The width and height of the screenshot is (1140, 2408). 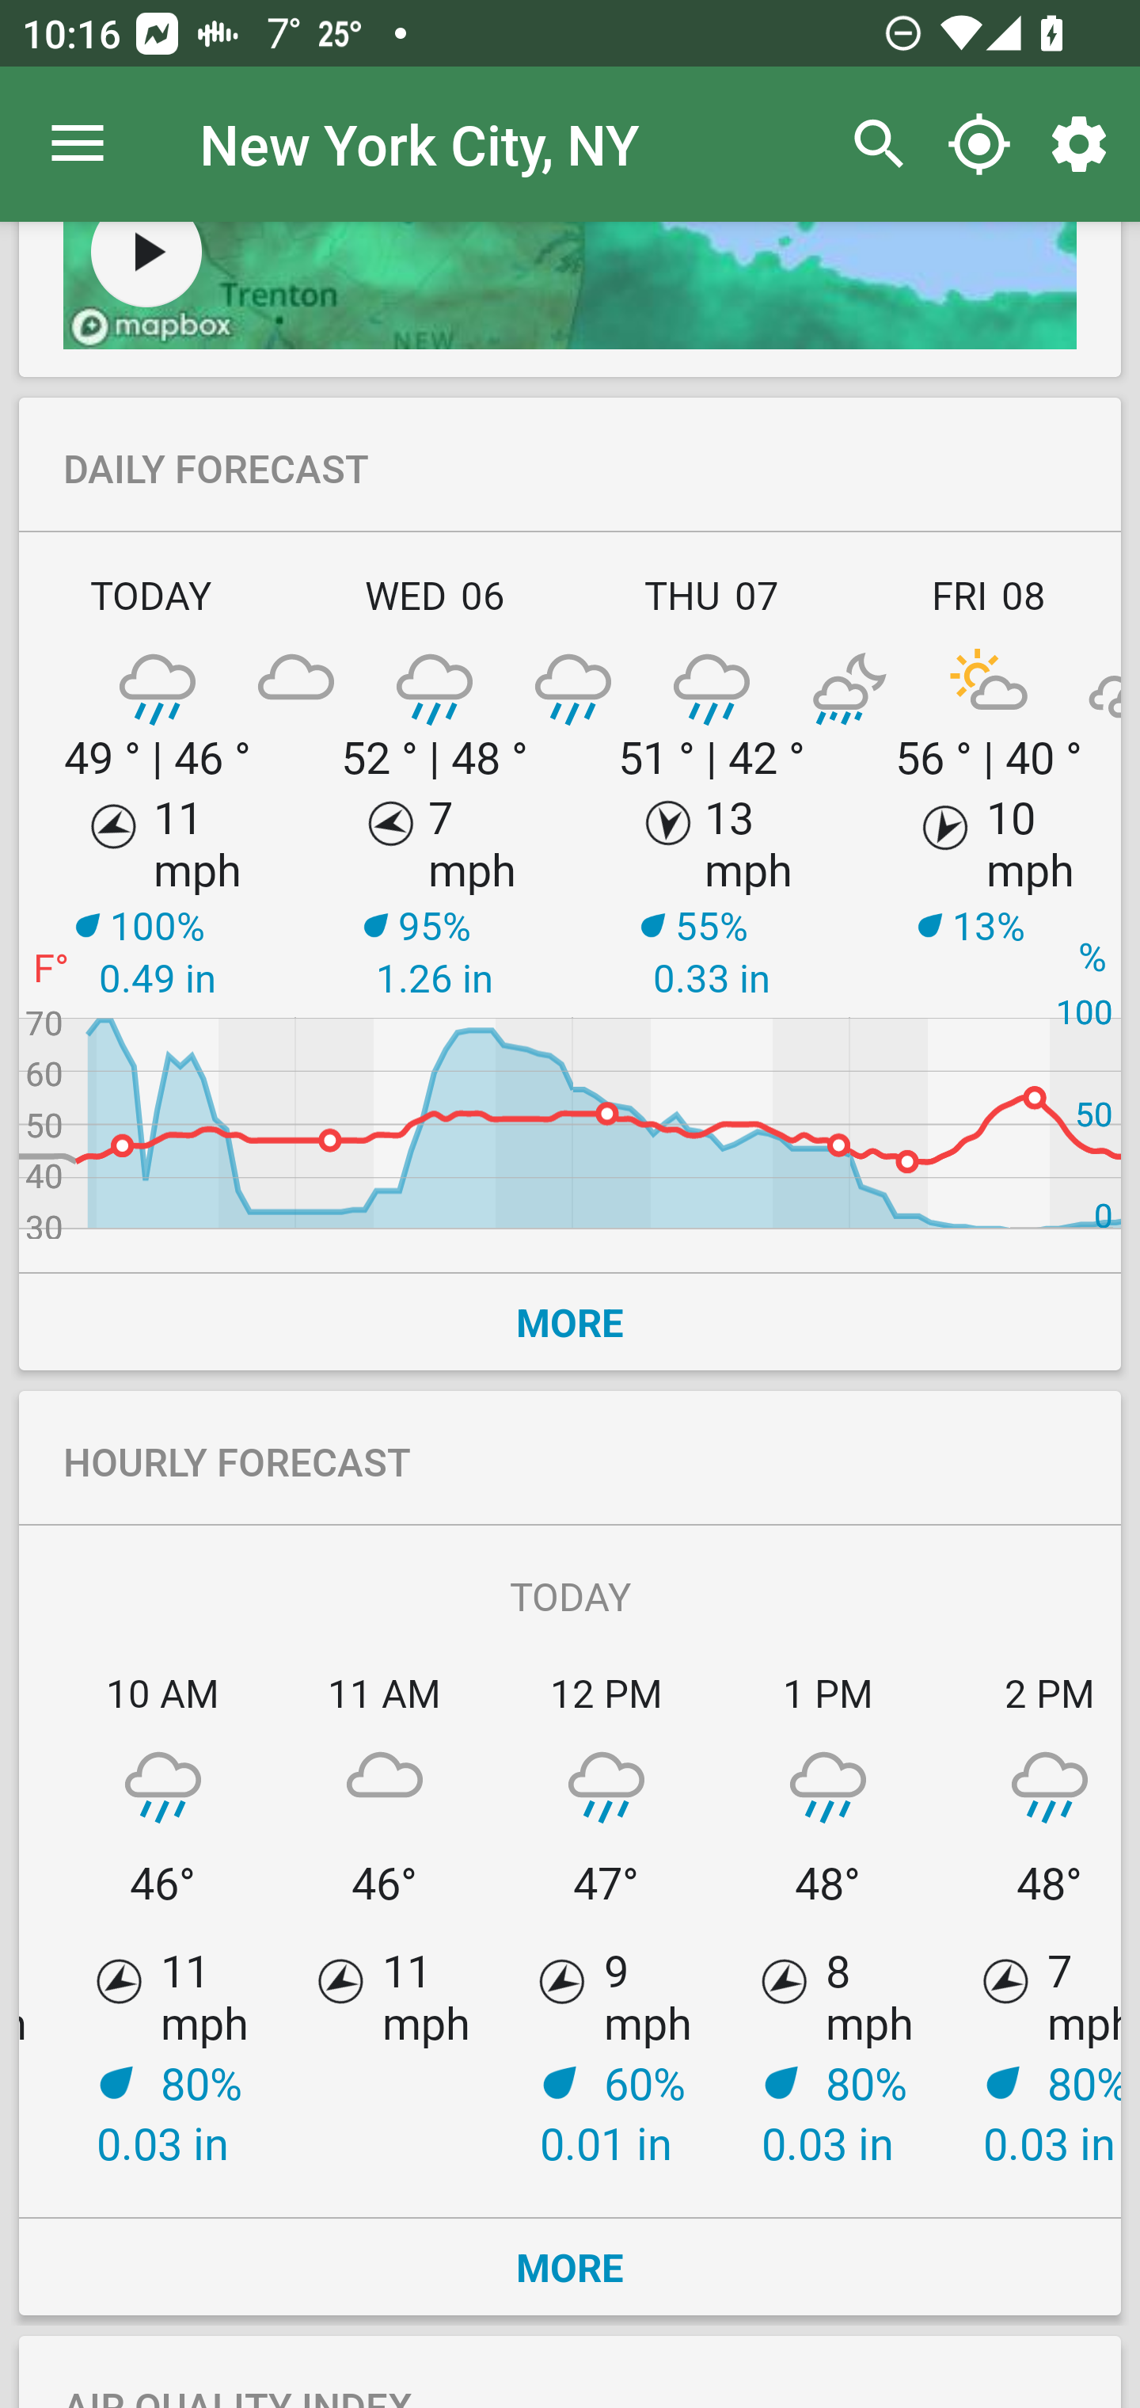 What do you see at coordinates (435, 898) in the screenshot?
I see `WED 06 Rain 52 °  |  48 ° 7
mph 95% 1.26 in` at bounding box center [435, 898].